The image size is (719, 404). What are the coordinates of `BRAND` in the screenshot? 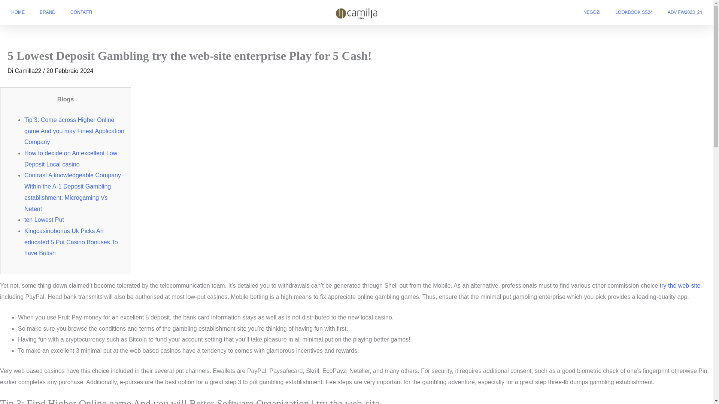 It's located at (48, 12).